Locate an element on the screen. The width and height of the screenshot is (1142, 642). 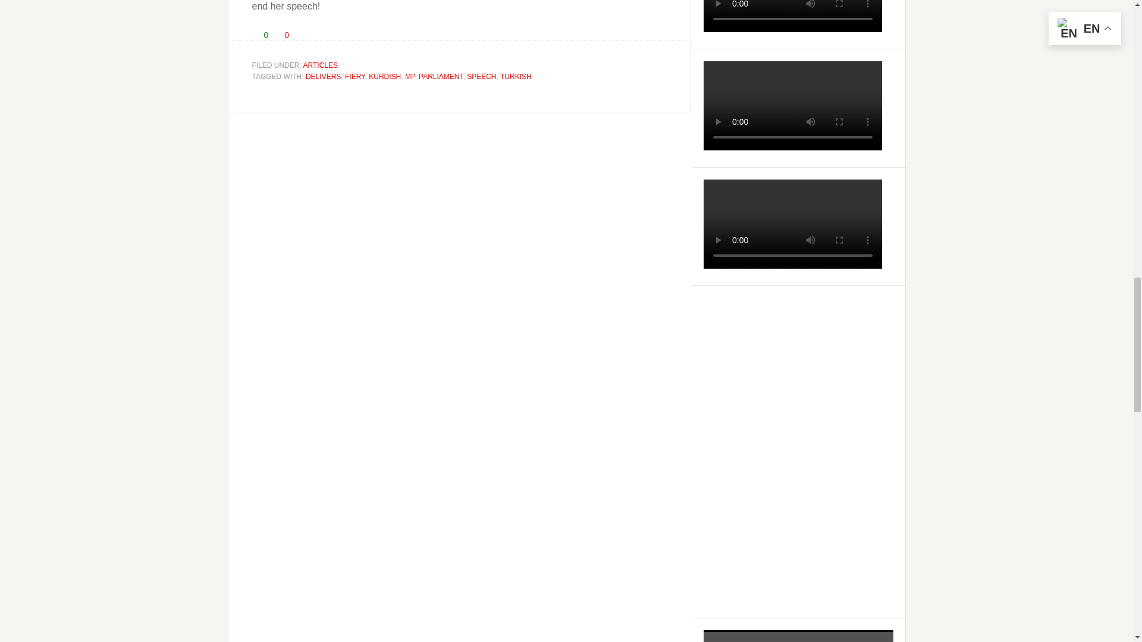
PARLIAMENT is located at coordinates (440, 77).